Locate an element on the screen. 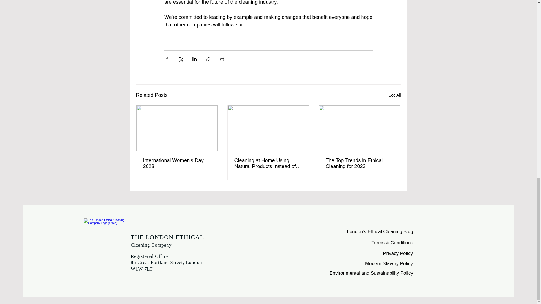  THE LONDON ETHICAL is located at coordinates (167, 237).